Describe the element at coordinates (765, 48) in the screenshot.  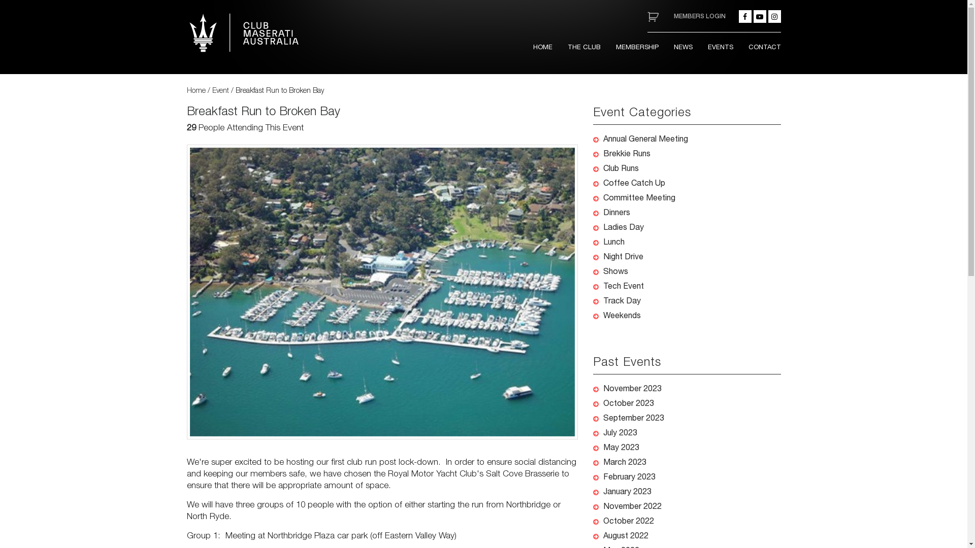
I see `CONTACT` at that location.